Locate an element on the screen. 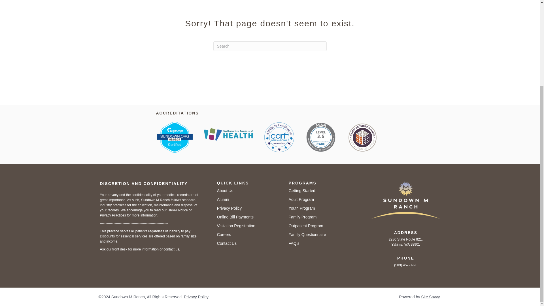 The width and height of the screenshot is (544, 306). ASAM-certification-transparent is located at coordinates (321, 137).